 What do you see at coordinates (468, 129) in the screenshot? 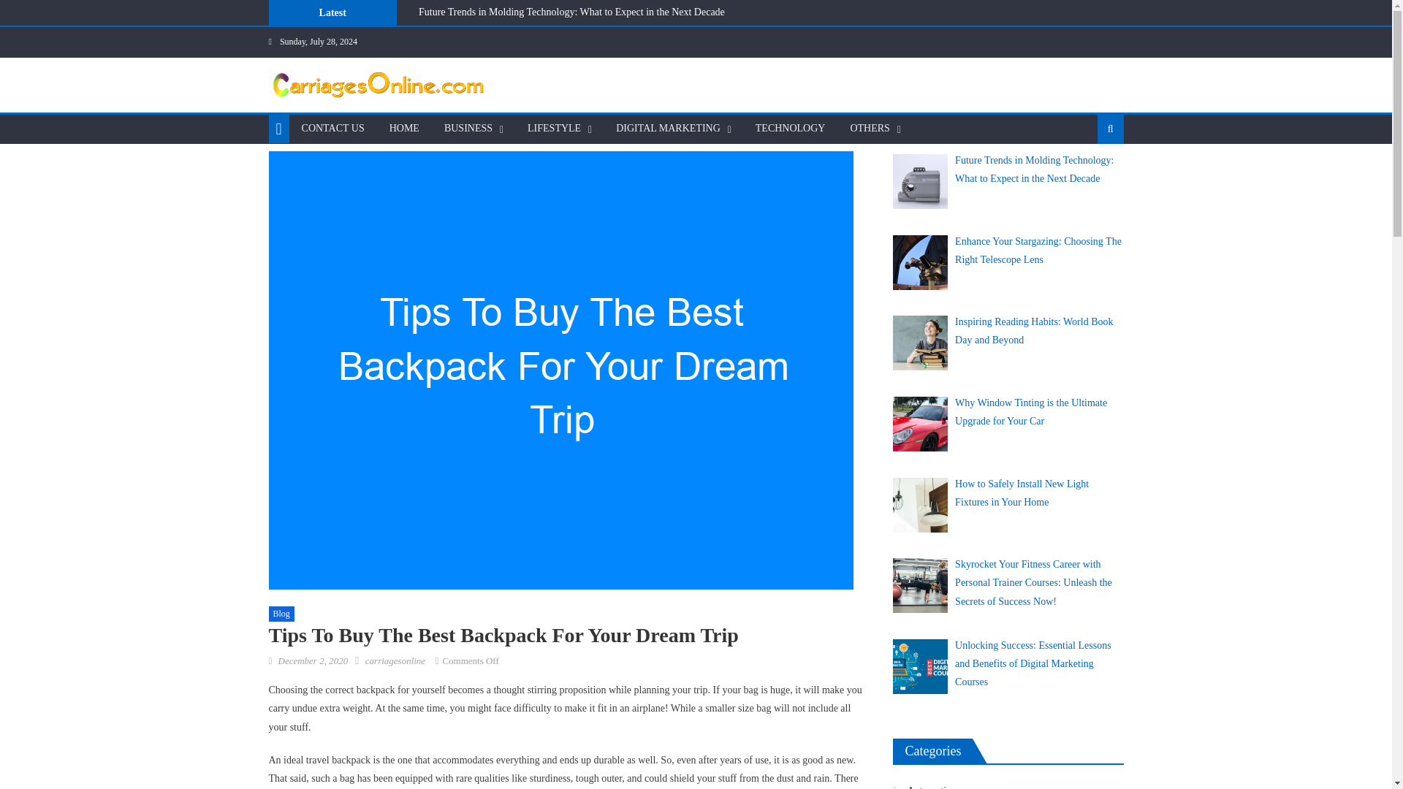
I see `BUSINESS` at bounding box center [468, 129].